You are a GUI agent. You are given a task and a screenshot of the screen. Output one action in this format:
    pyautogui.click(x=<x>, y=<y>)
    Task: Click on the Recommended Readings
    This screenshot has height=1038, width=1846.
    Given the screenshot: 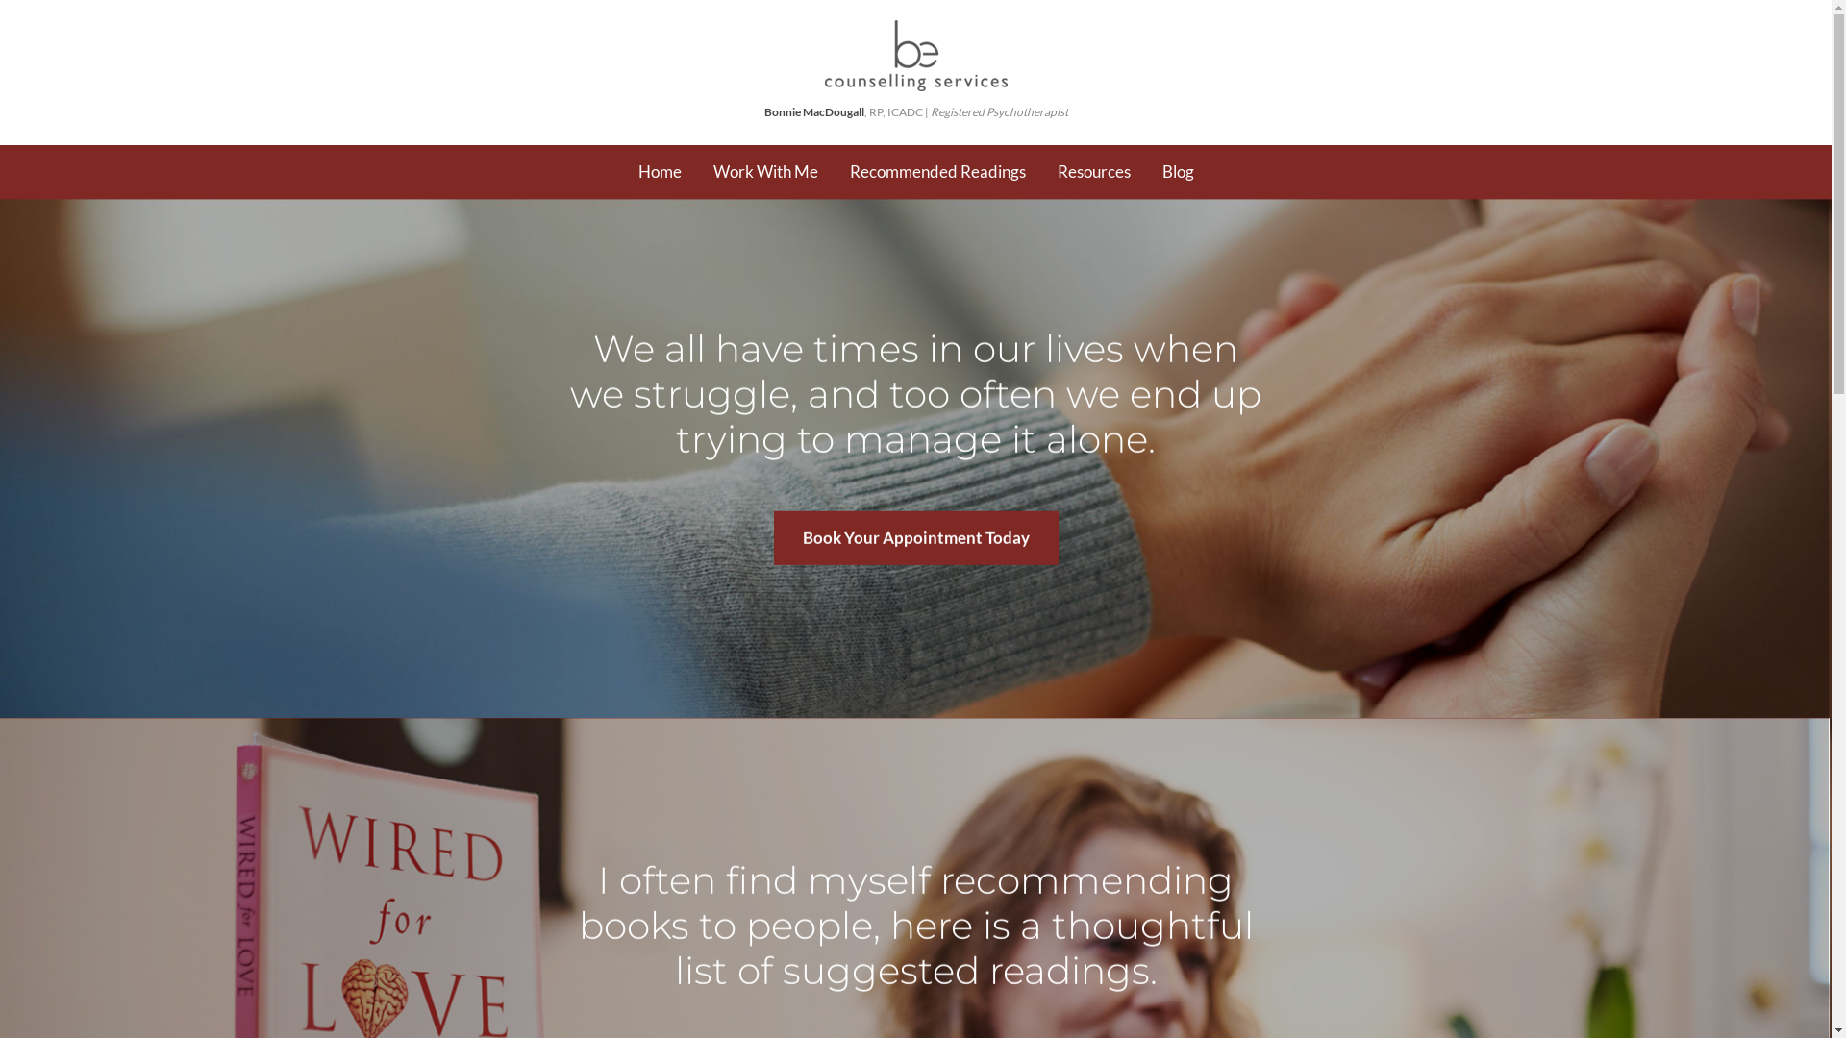 What is the action you would take?
    pyautogui.click(x=936, y=172)
    